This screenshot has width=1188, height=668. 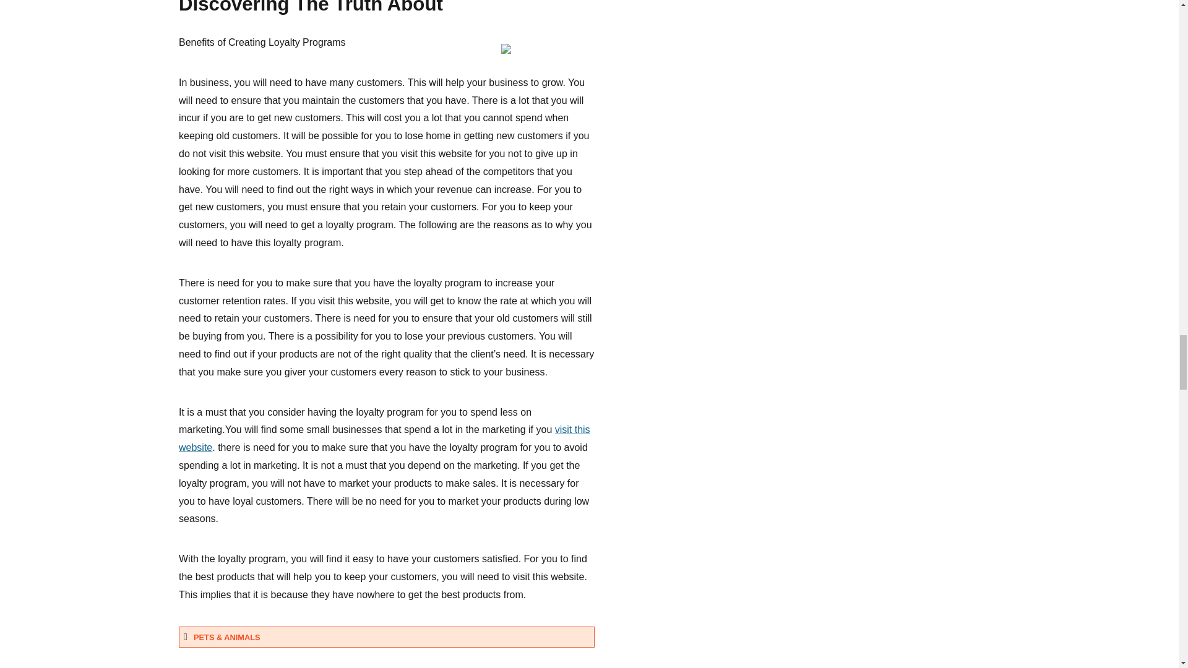 What do you see at coordinates (385, 438) in the screenshot?
I see `visit this website` at bounding box center [385, 438].